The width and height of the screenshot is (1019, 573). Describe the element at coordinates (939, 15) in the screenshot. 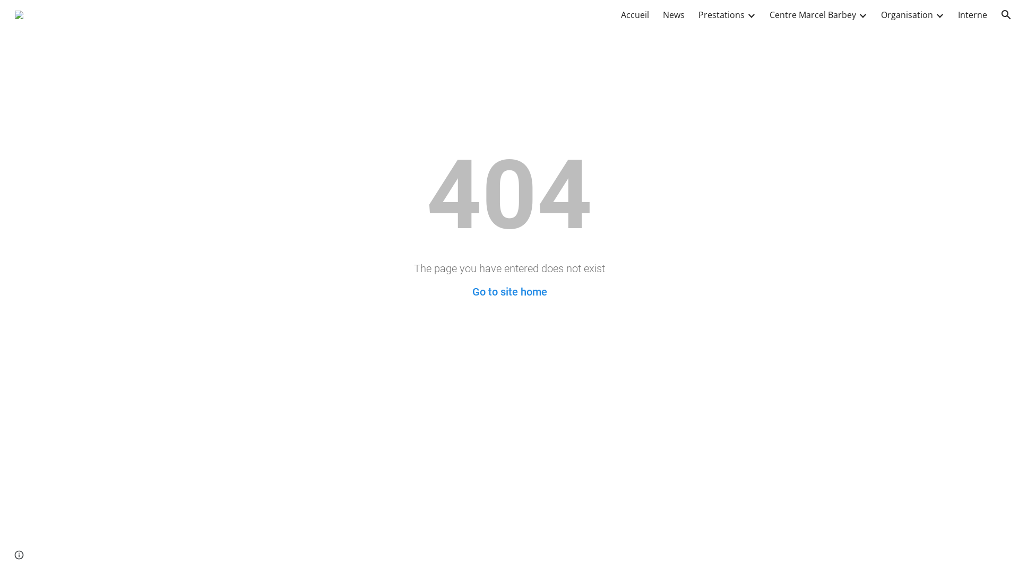

I see `Expand/Collapse` at that location.